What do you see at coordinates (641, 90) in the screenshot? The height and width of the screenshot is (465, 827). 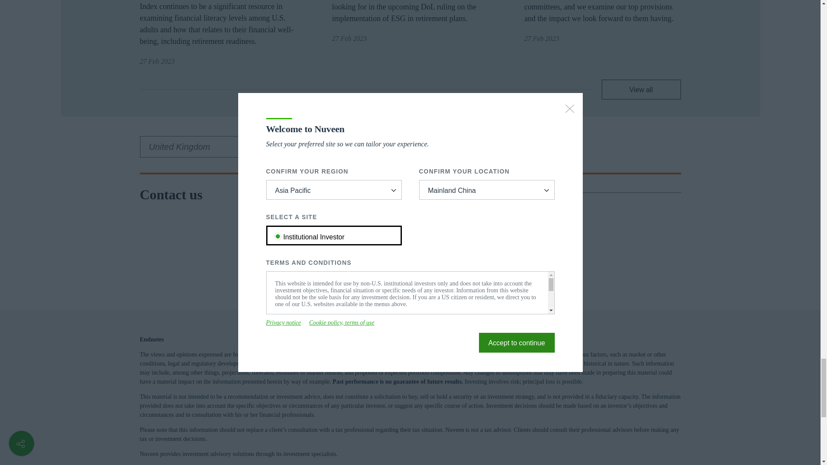 I see `View all` at bounding box center [641, 90].